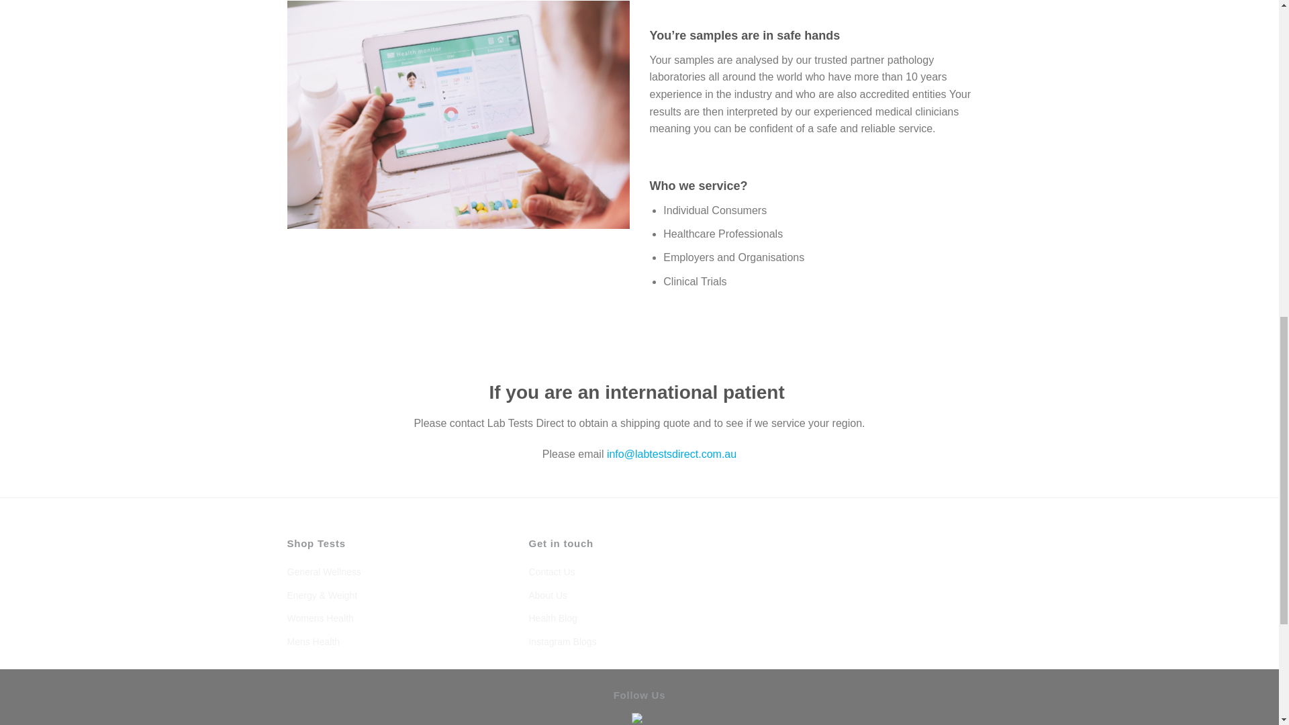 Image resolution: width=1289 pixels, height=725 pixels. What do you see at coordinates (552, 572) in the screenshot?
I see `Contact Us` at bounding box center [552, 572].